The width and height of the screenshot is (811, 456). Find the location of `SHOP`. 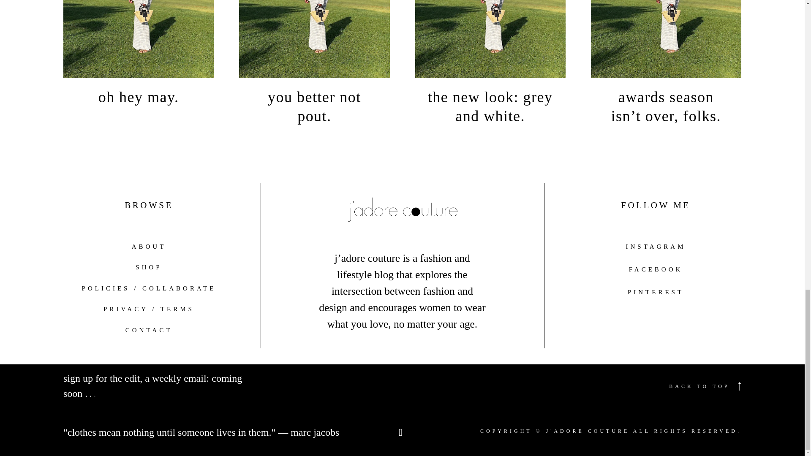

SHOP is located at coordinates (148, 267).